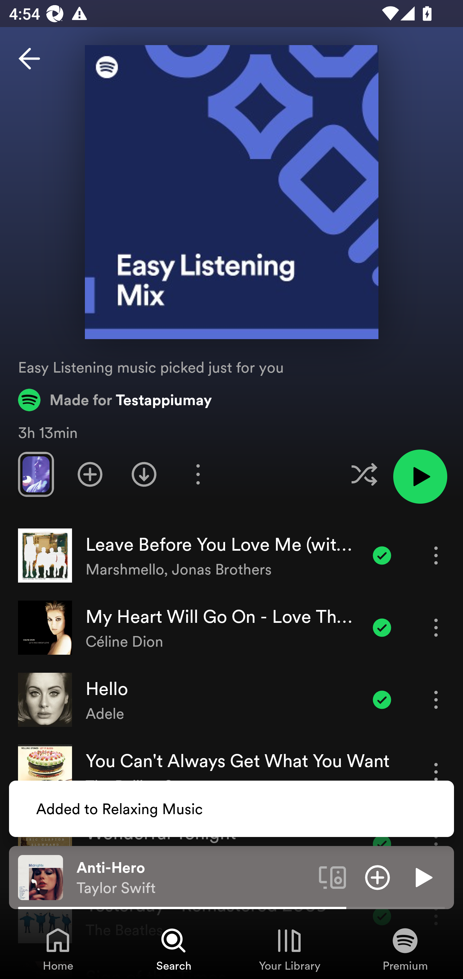  I want to click on Made for Testappiumay, so click(115, 400).